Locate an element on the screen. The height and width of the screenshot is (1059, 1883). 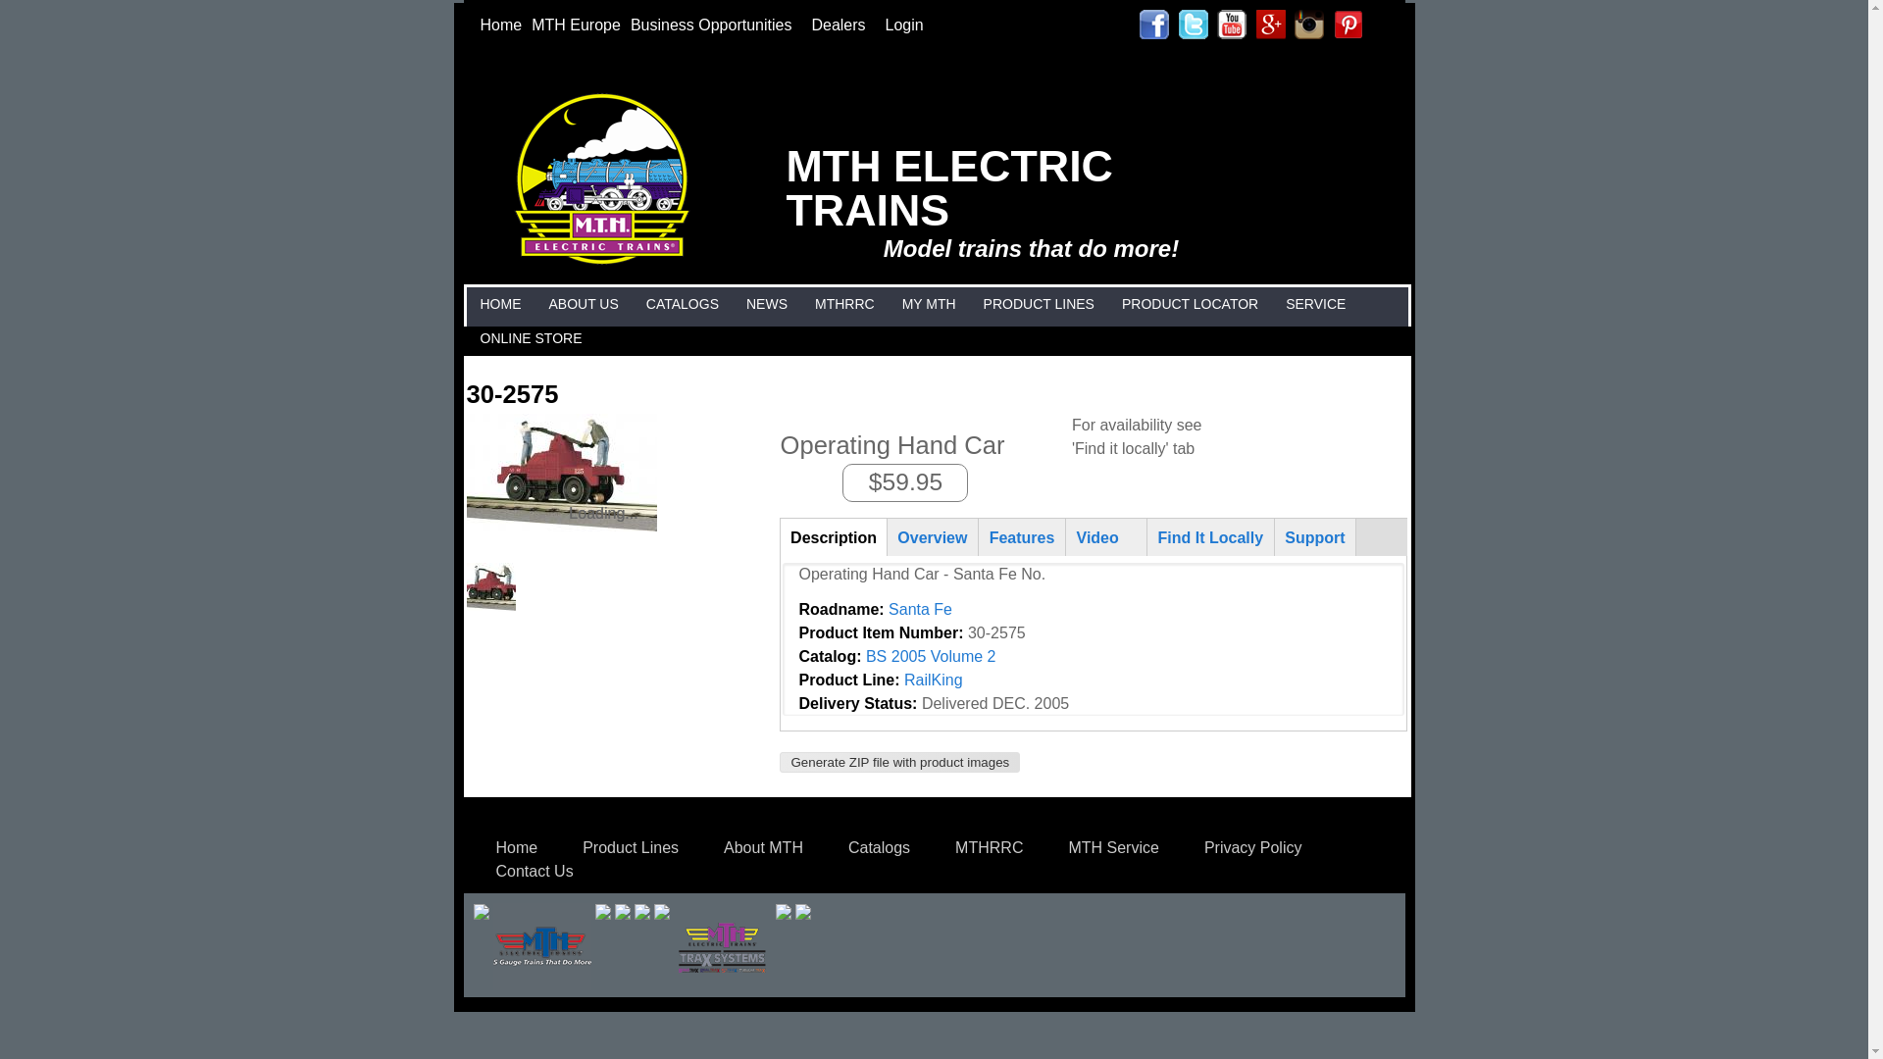
Features is located at coordinates (1021, 531).